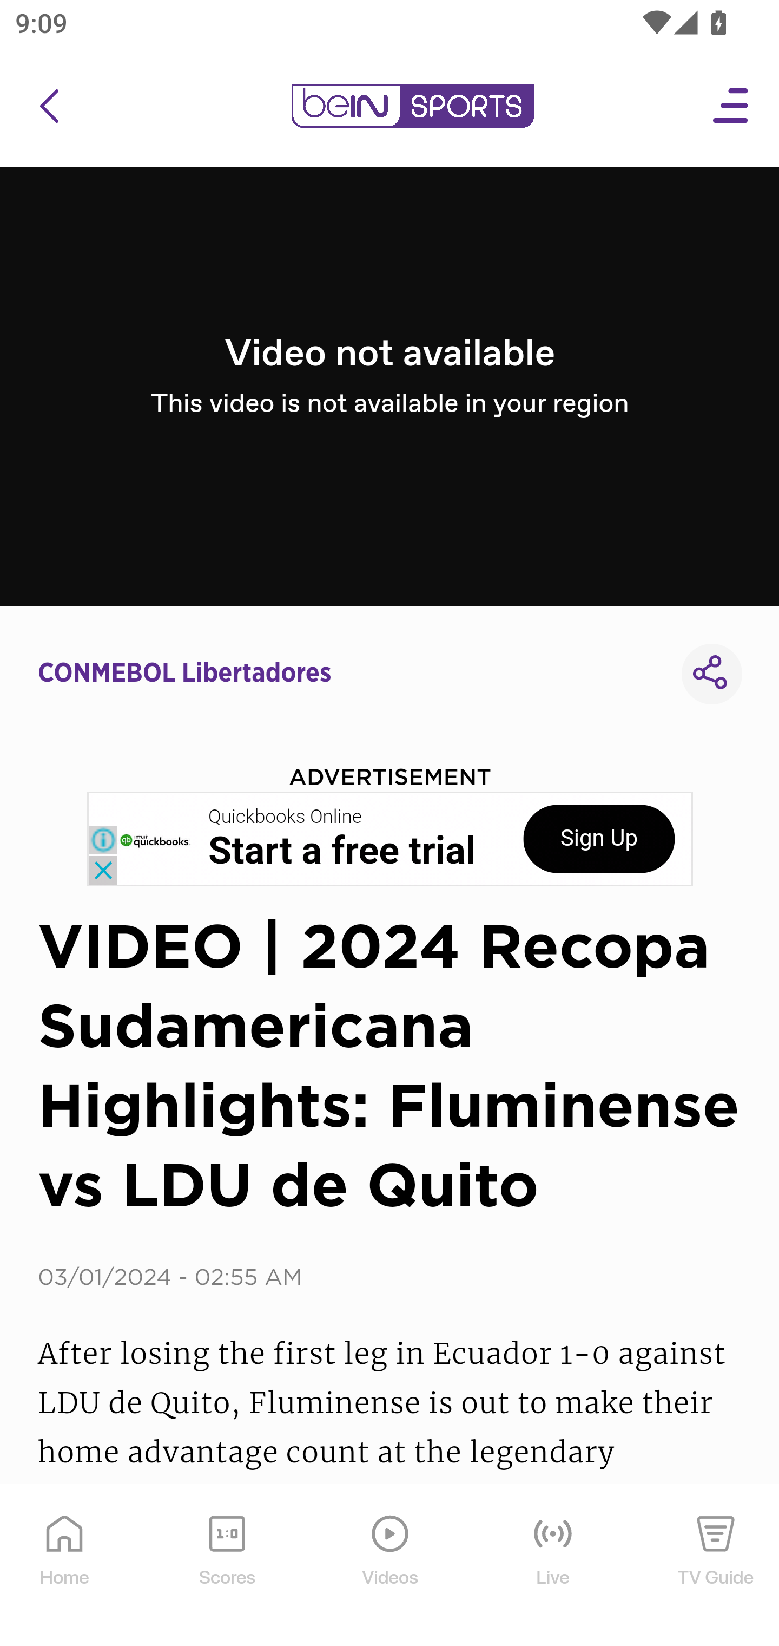 The height and width of the screenshot is (1646, 779). I want to click on Quickbooks Online, so click(286, 817).